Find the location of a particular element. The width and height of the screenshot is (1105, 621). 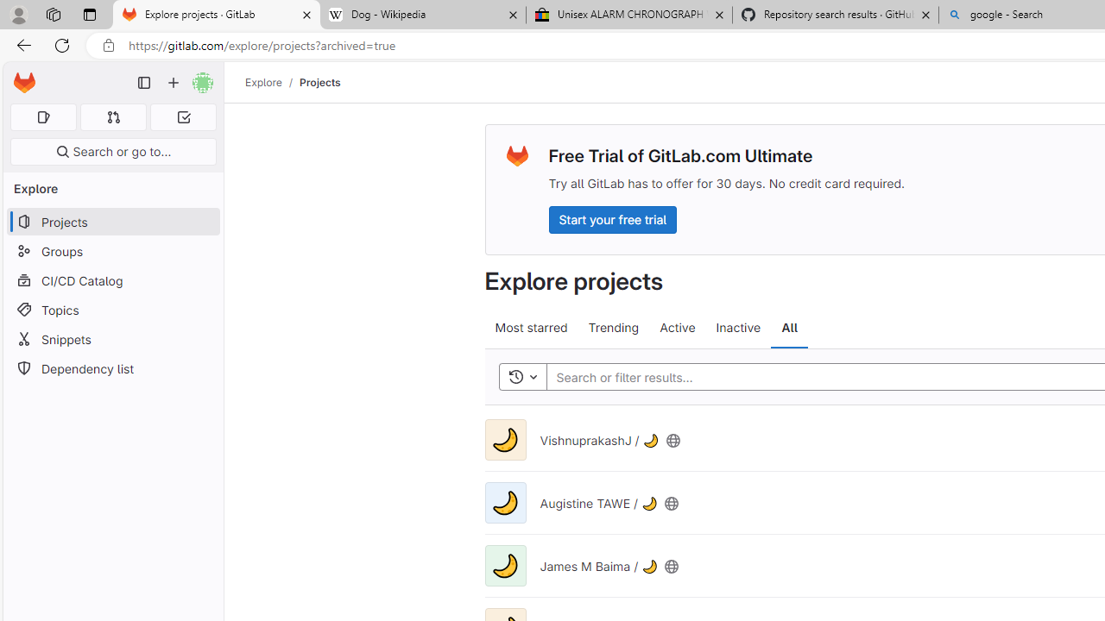

To-Do list 0 is located at coordinates (183, 117).